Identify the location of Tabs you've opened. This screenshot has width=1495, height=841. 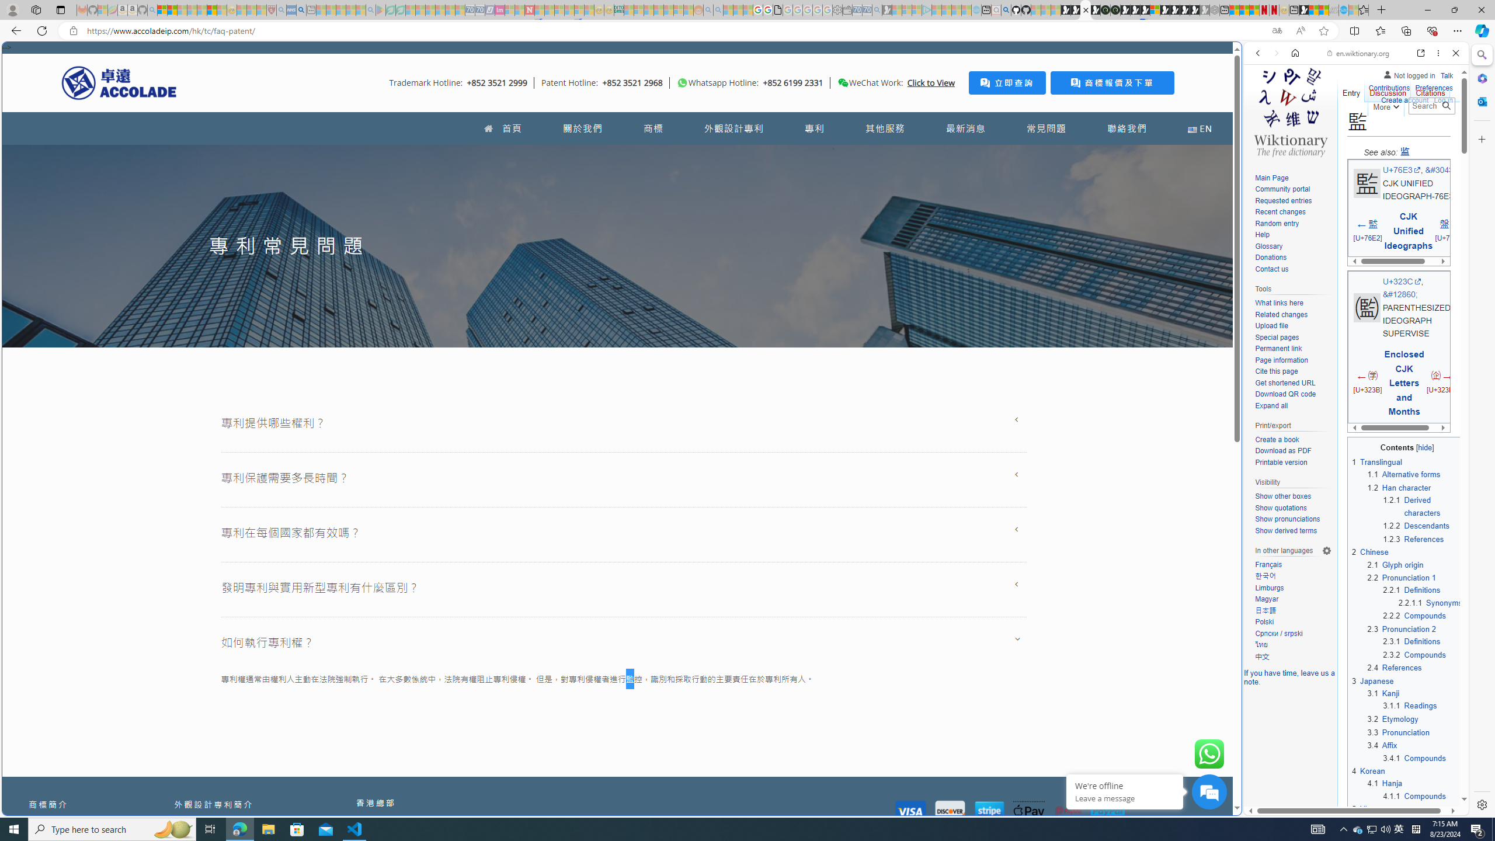
(910, 155).